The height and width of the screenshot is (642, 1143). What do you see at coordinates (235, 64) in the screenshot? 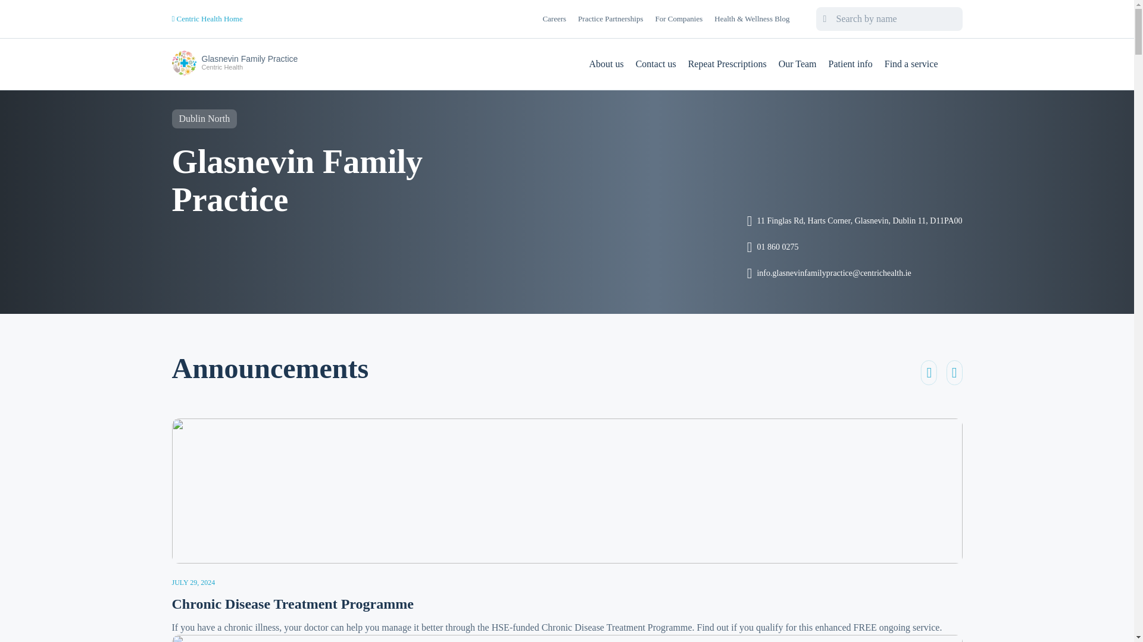
I see `11 Finglas Rd, Harts Corner, Glasnevin, Dublin 11, D11PA00` at bounding box center [235, 64].